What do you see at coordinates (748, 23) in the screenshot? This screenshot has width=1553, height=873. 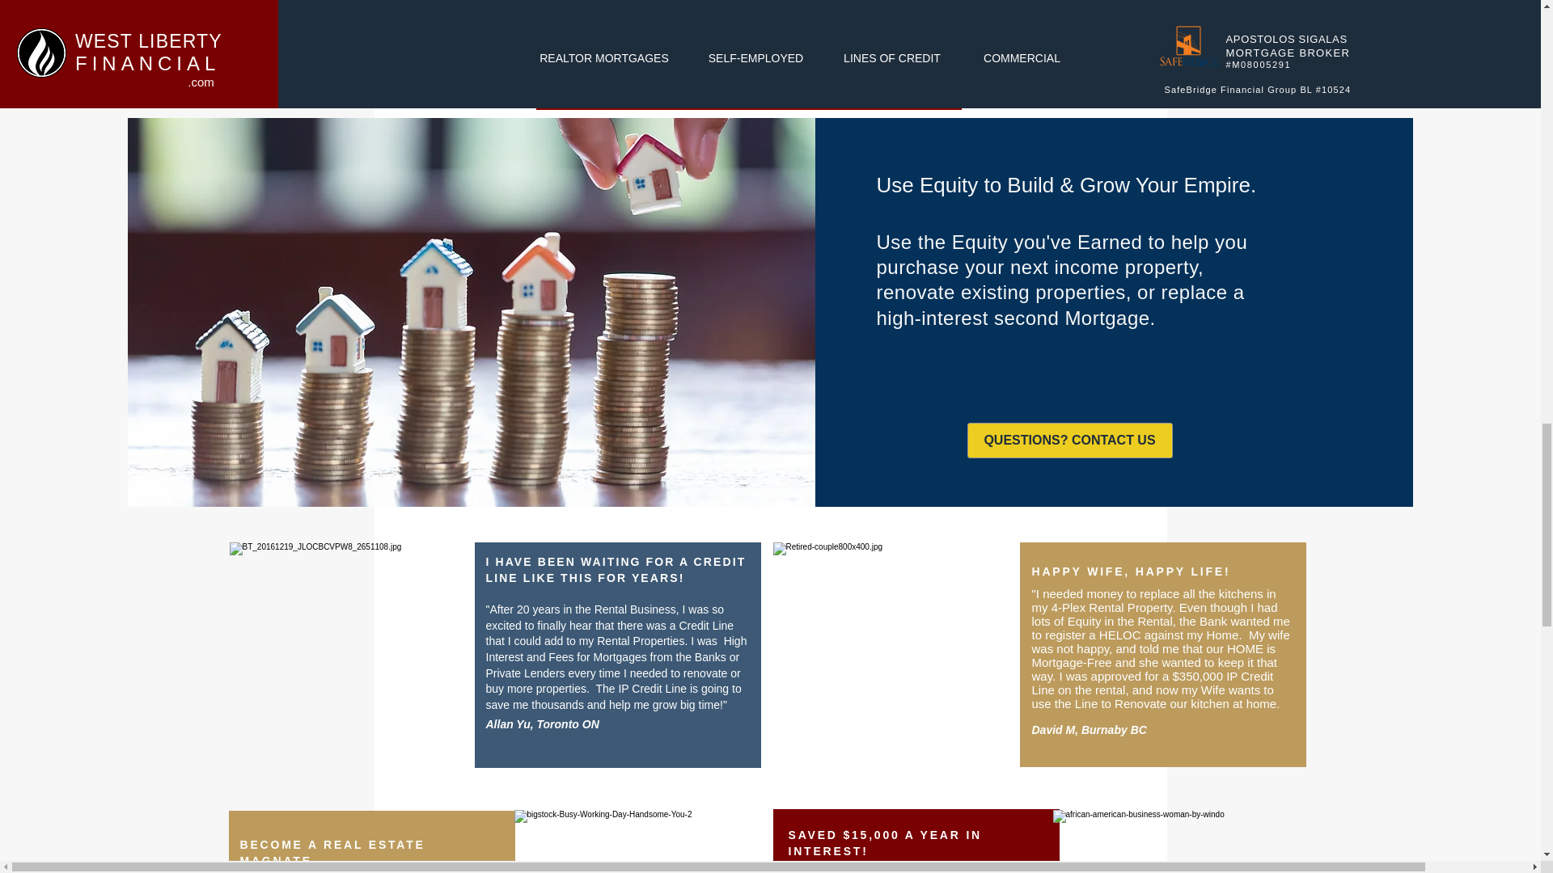 I see `Download Product Sheet` at bounding box center [748, 23].